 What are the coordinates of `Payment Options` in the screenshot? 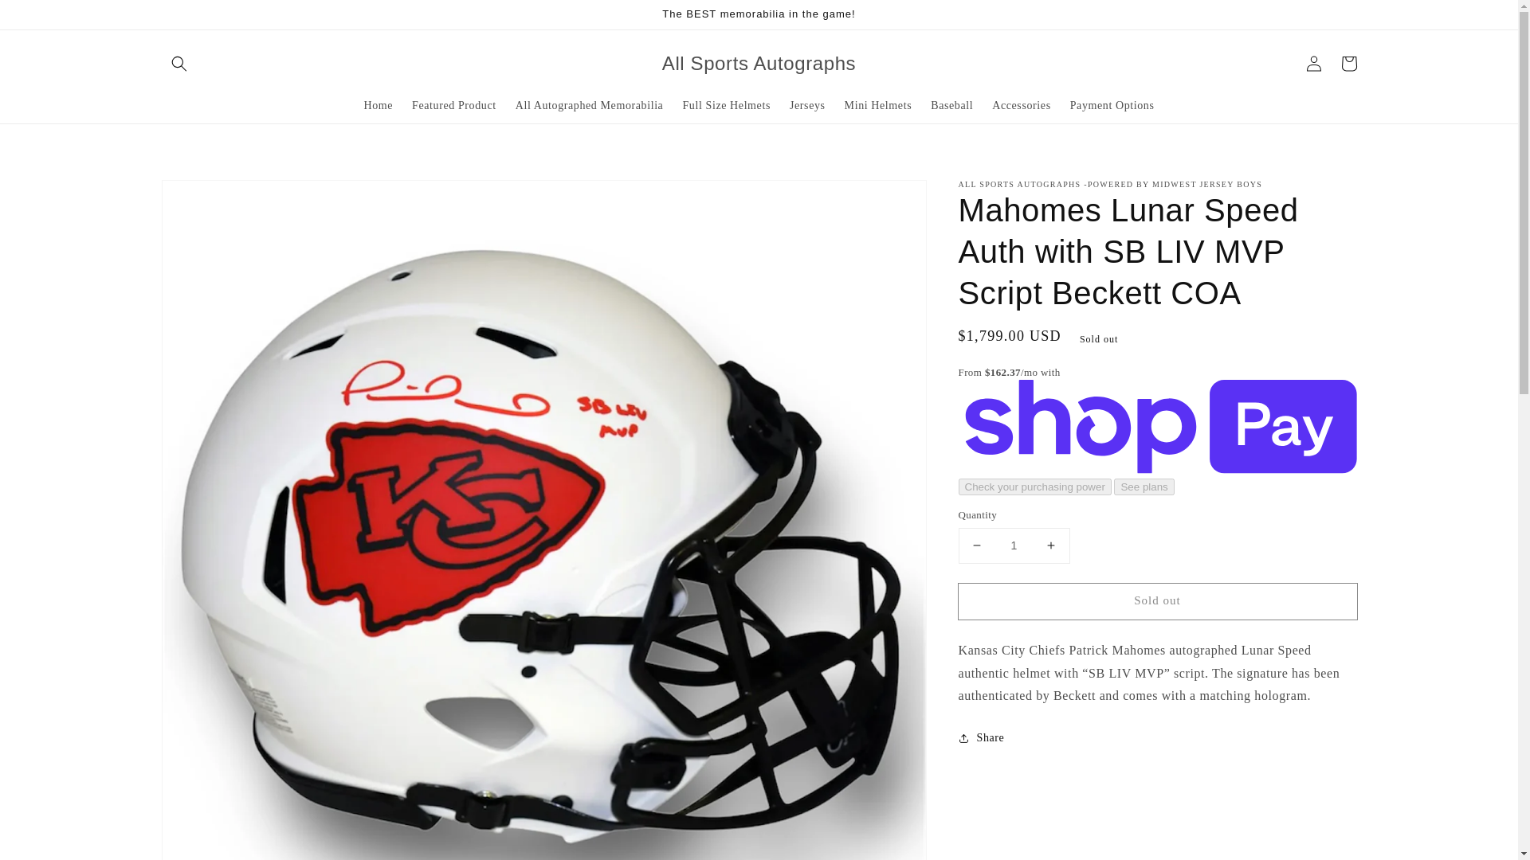 It's located at (1112, 106).